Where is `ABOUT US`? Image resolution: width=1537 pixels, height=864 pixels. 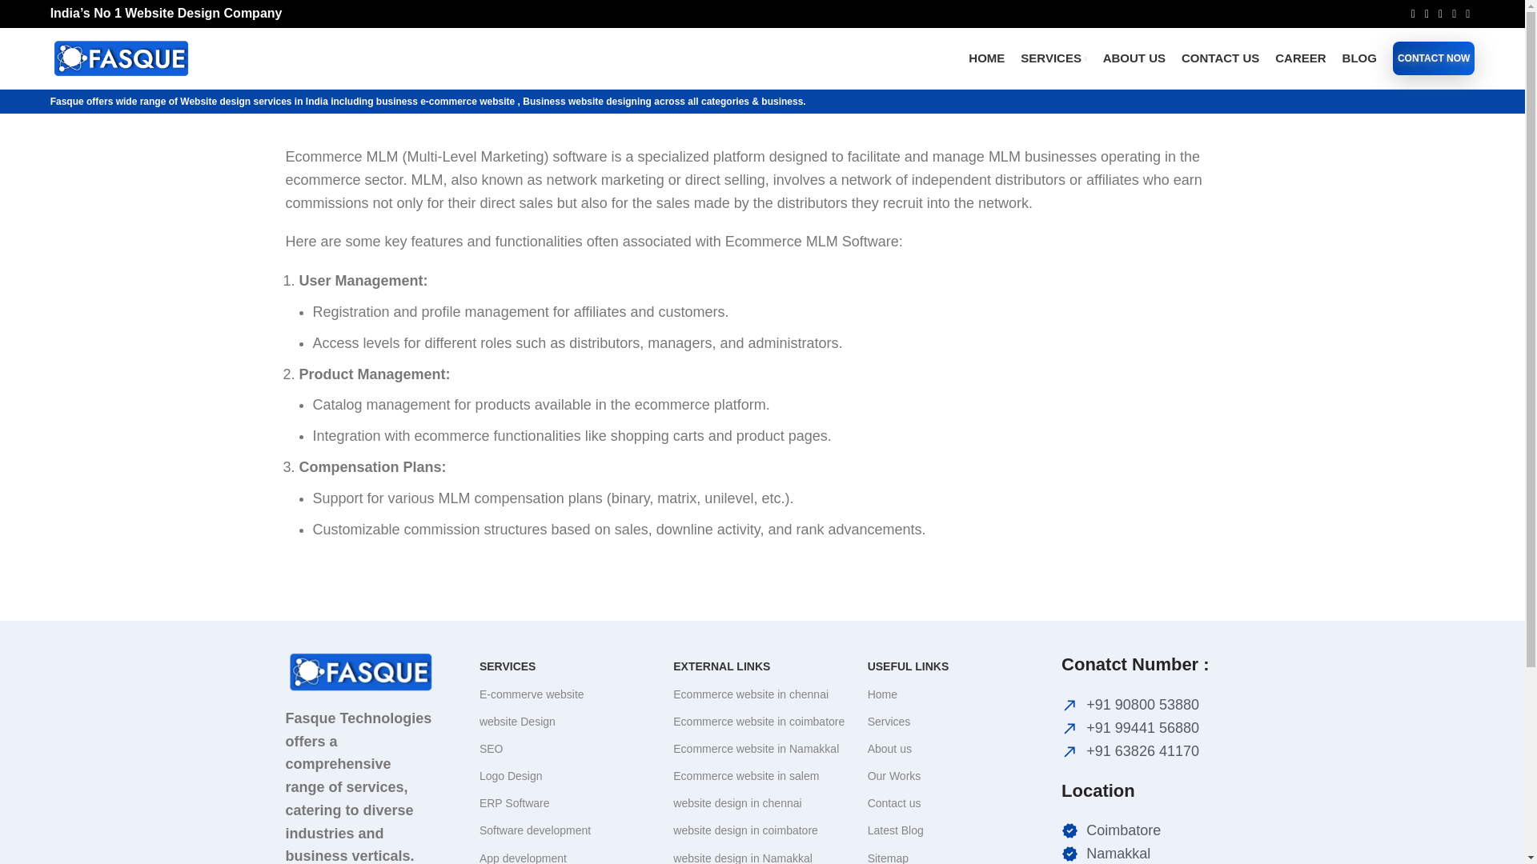
ABOUT US is located at coordinates (1134, 58).